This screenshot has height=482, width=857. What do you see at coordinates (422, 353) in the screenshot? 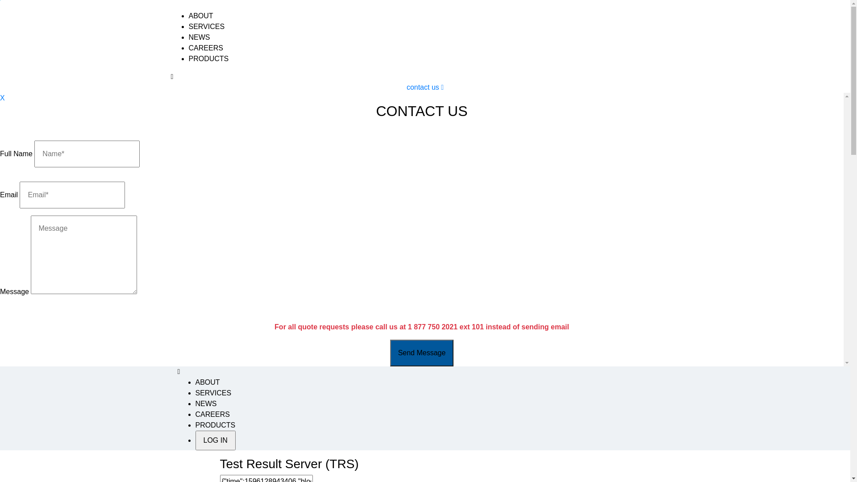
I see `Send Message` at bounding box center [422, 353].